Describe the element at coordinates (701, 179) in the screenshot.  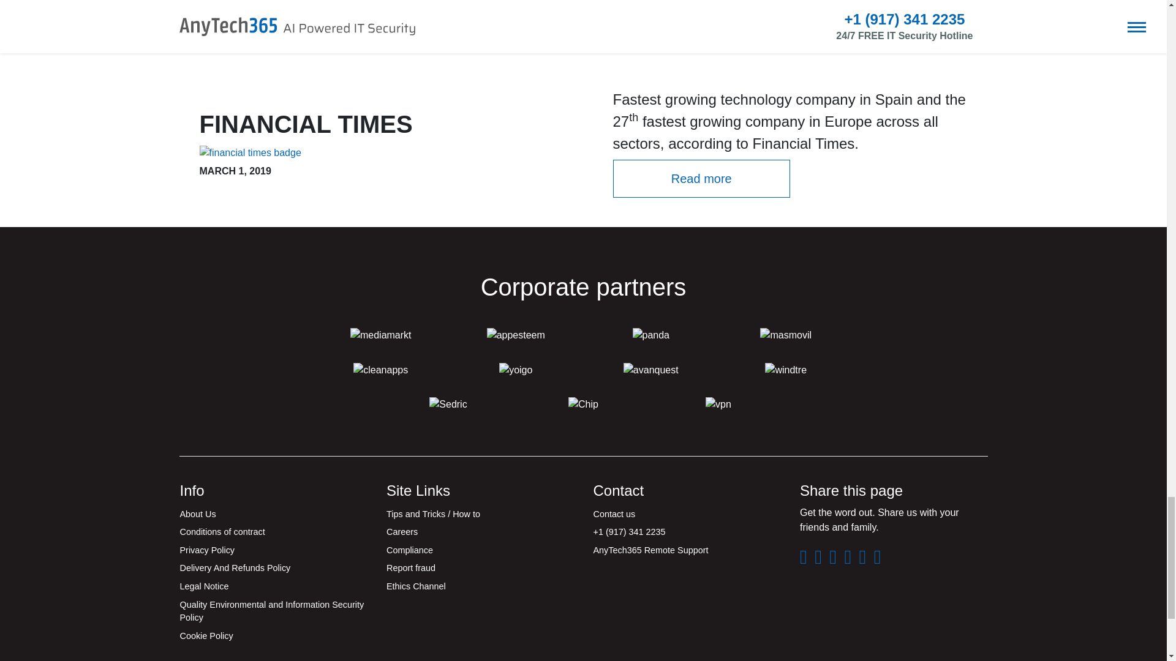
I see `Read more` at that location.